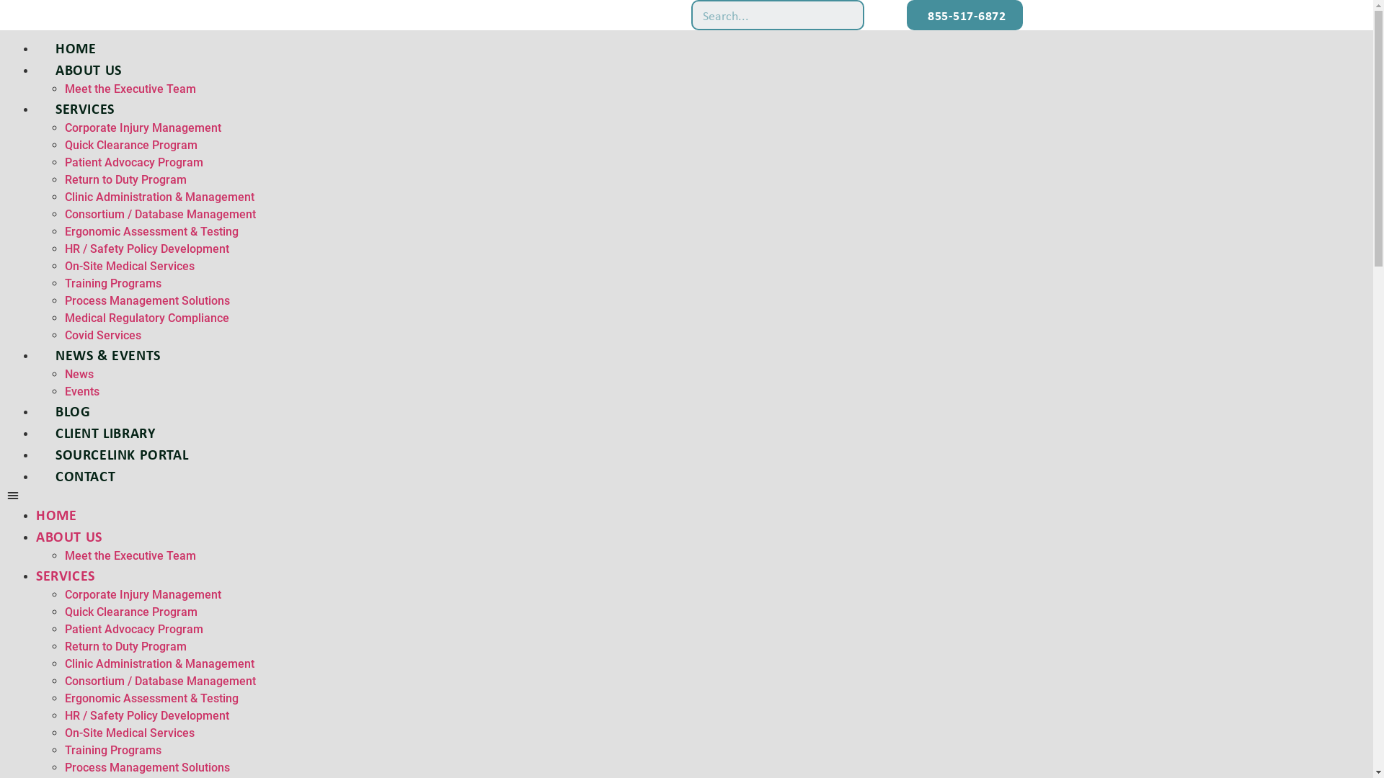 This screenshot has width=1384, height=778. What do you see at coordinates (130, 267) in the screenshot?
I see `On-Site Medical Services` at bounding box center [130, 267].